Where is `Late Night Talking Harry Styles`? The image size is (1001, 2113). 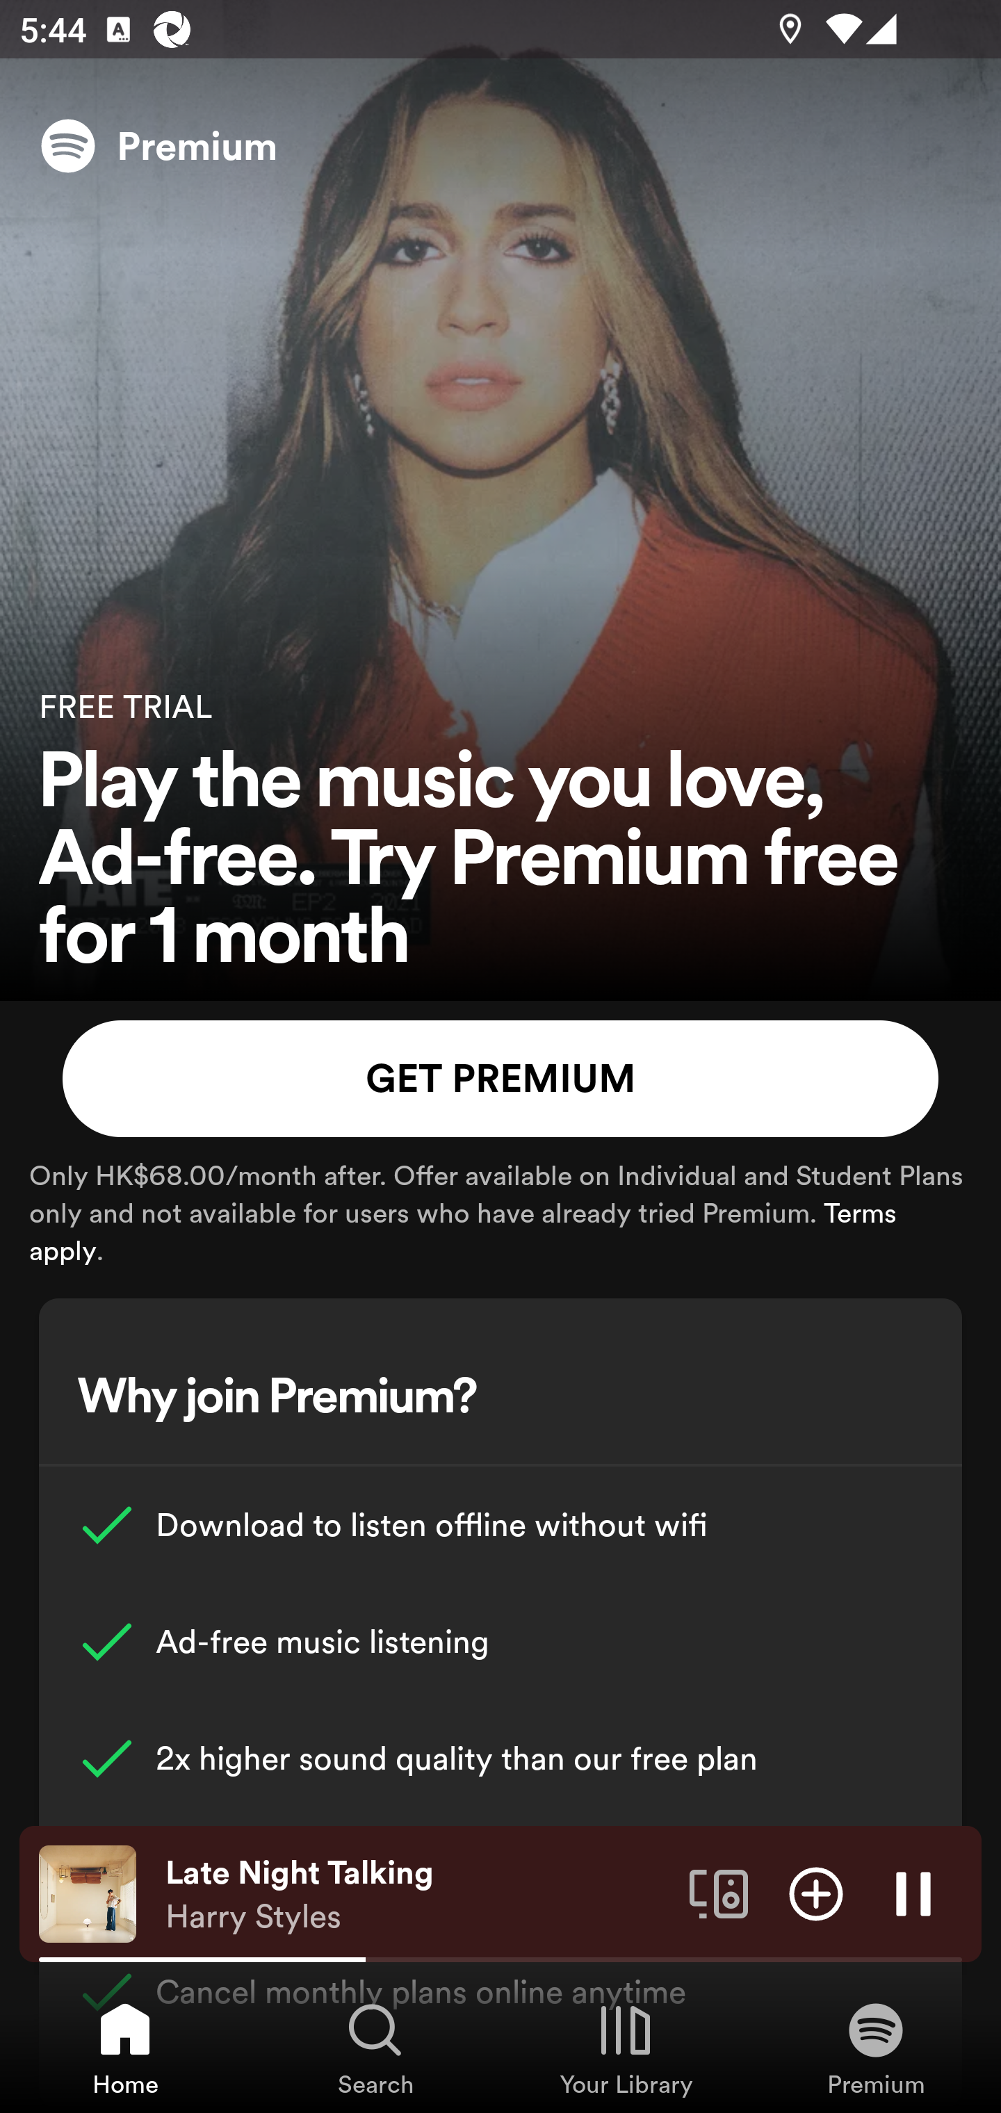
Late Night Talking Harry Styles is located at coordinates (417, 1894).